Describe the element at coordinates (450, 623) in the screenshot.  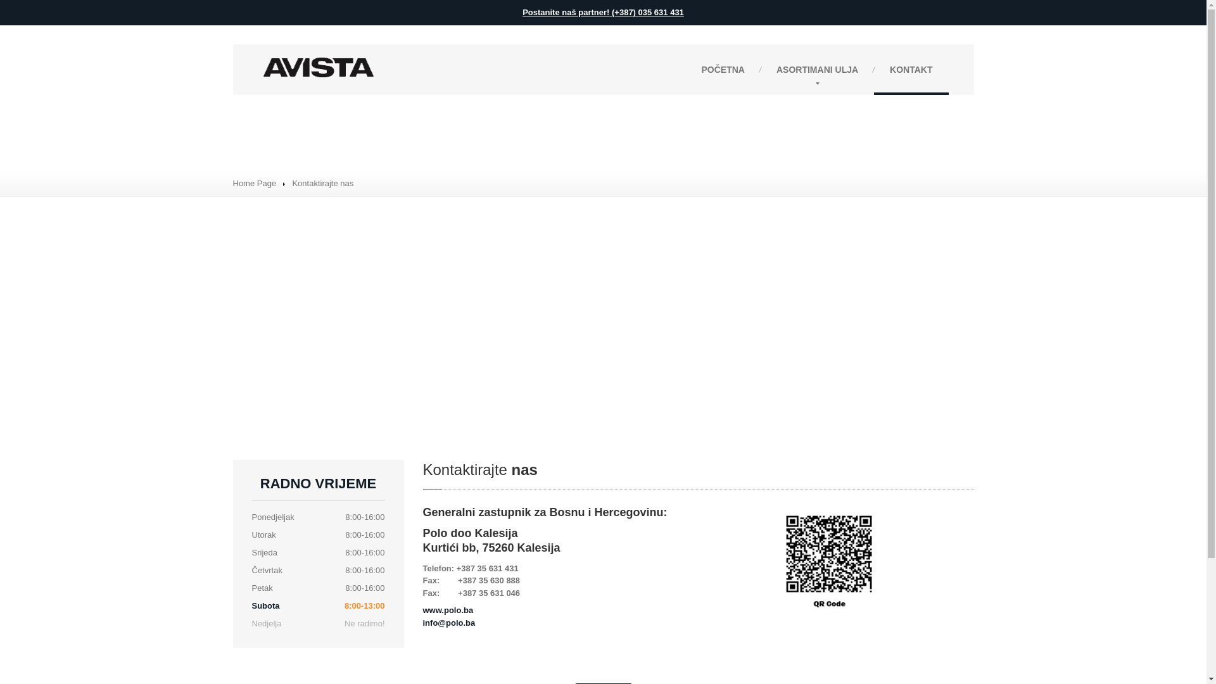
I see `info@polo.ba` at that location.